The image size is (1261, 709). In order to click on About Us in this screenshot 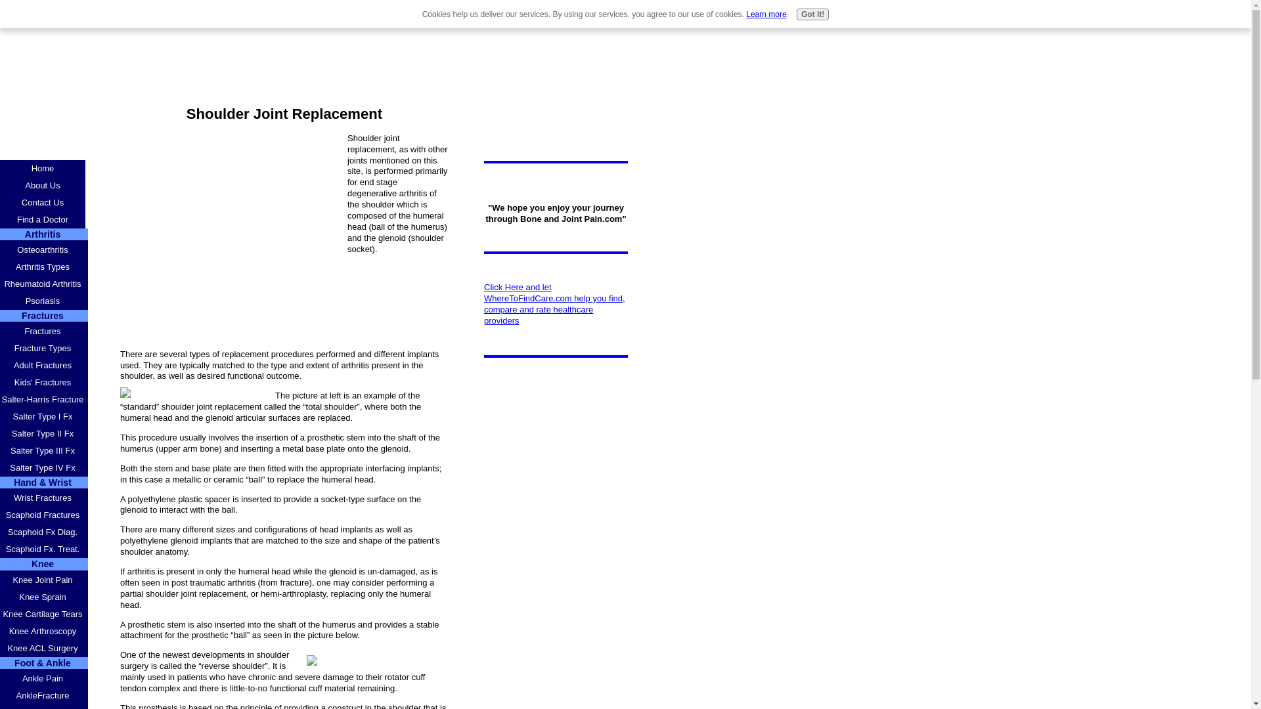, I will do `click(43, 185)`.